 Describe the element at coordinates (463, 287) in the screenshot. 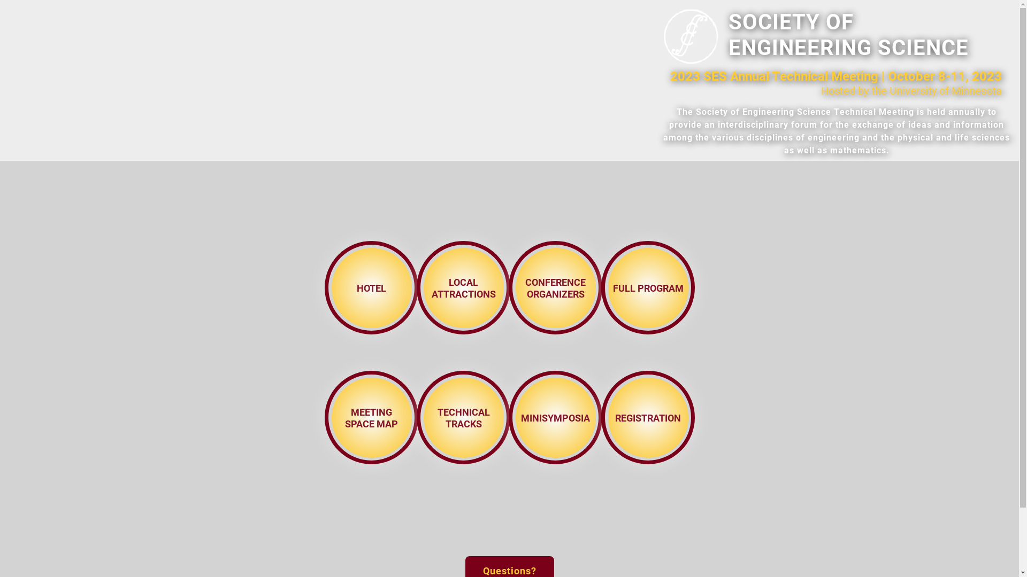

I see `LOCAL
ATTRACTIONS` at that location.